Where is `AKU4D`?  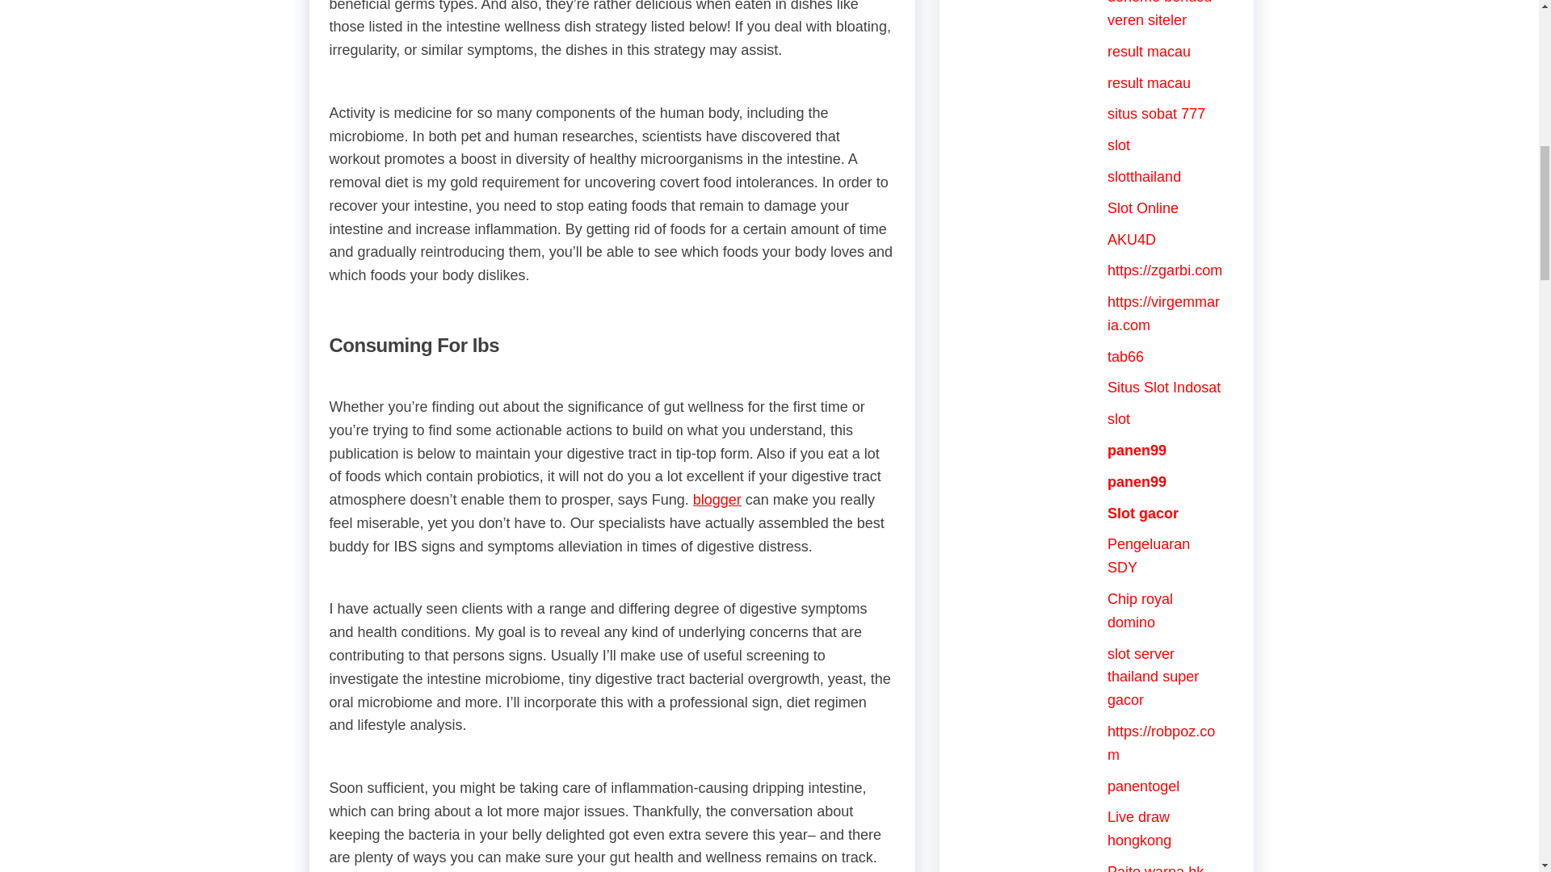 AKU4D is located at coordinates (1131, 239).